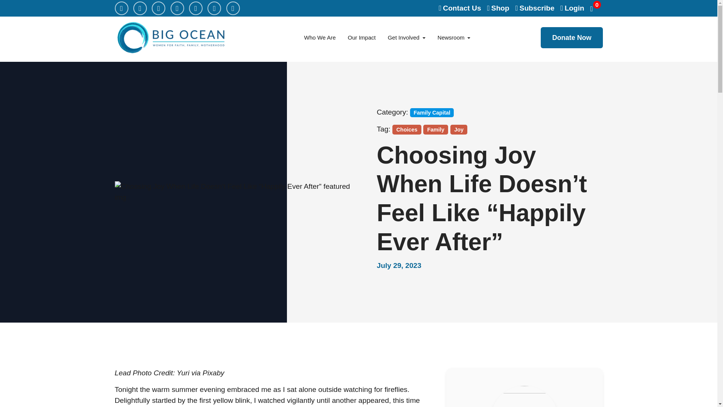 The height and width of the screenshot is (407, 723). I want to click on Who We Are, so click(320, 38).